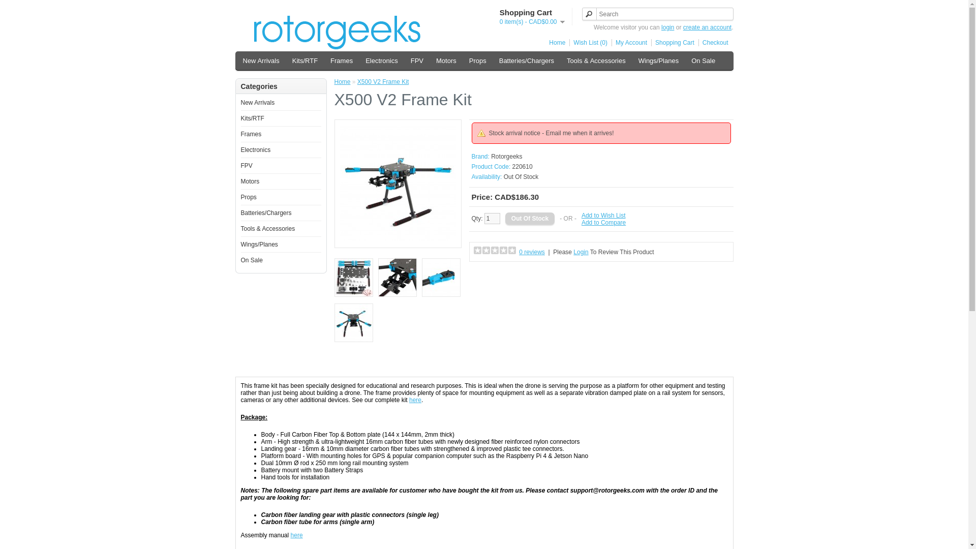 The image size is (976, 549). What do you see at coordinates (354, 278) in the screenshot?
I see `X500 V2 Frame Kit` at bounding box center [354, 278].